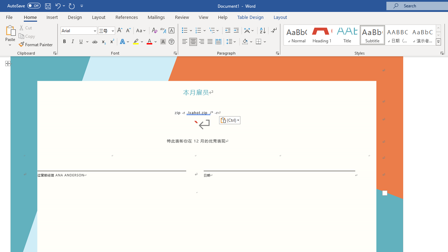  I want to click on Font Color Red, so click(149, 42).